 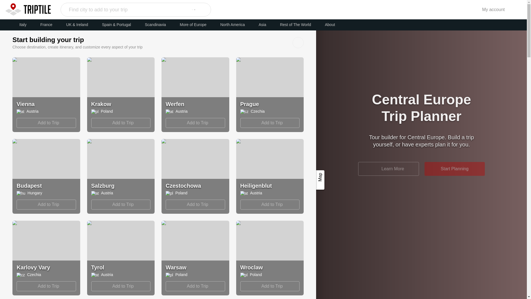 What do you see at coordinates (46, 123) in the screenshot?
I see `Salzburg` at bounding box center [46, 123].